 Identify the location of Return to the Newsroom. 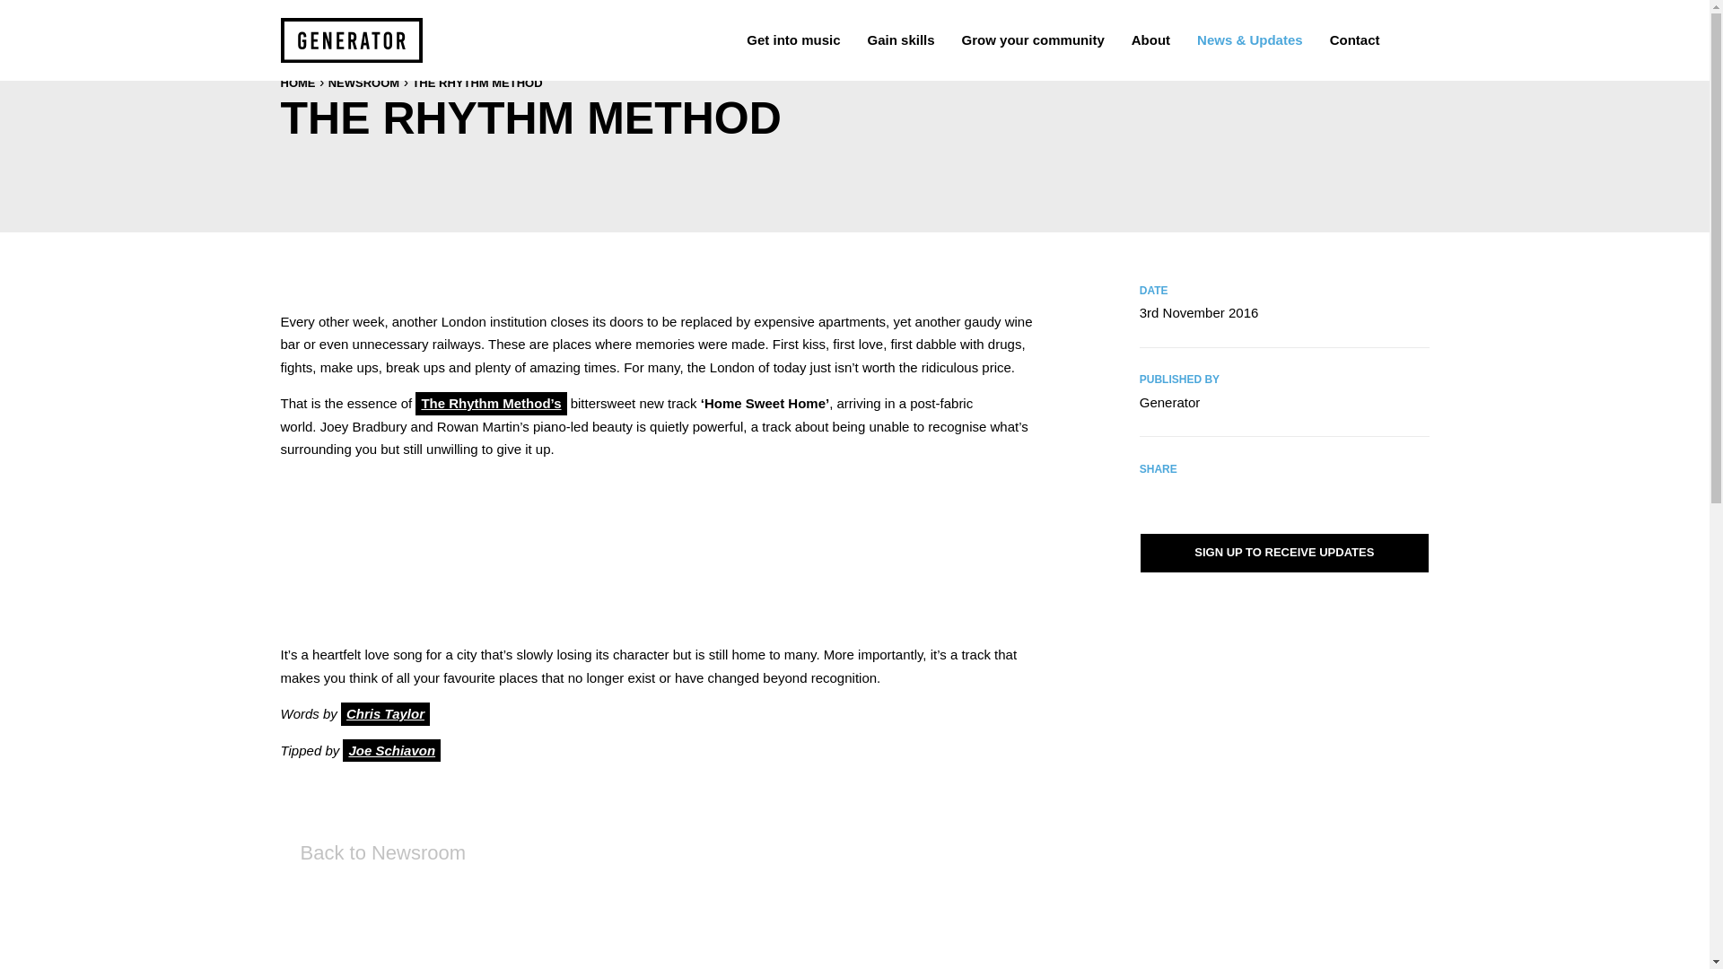
(372, 852).